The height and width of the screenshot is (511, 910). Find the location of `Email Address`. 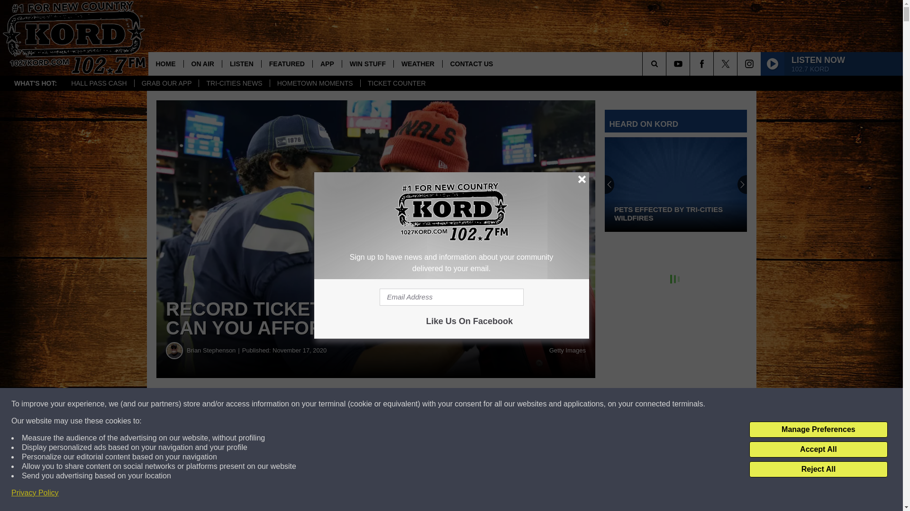

Email Address is located at coordinates (451, 297).